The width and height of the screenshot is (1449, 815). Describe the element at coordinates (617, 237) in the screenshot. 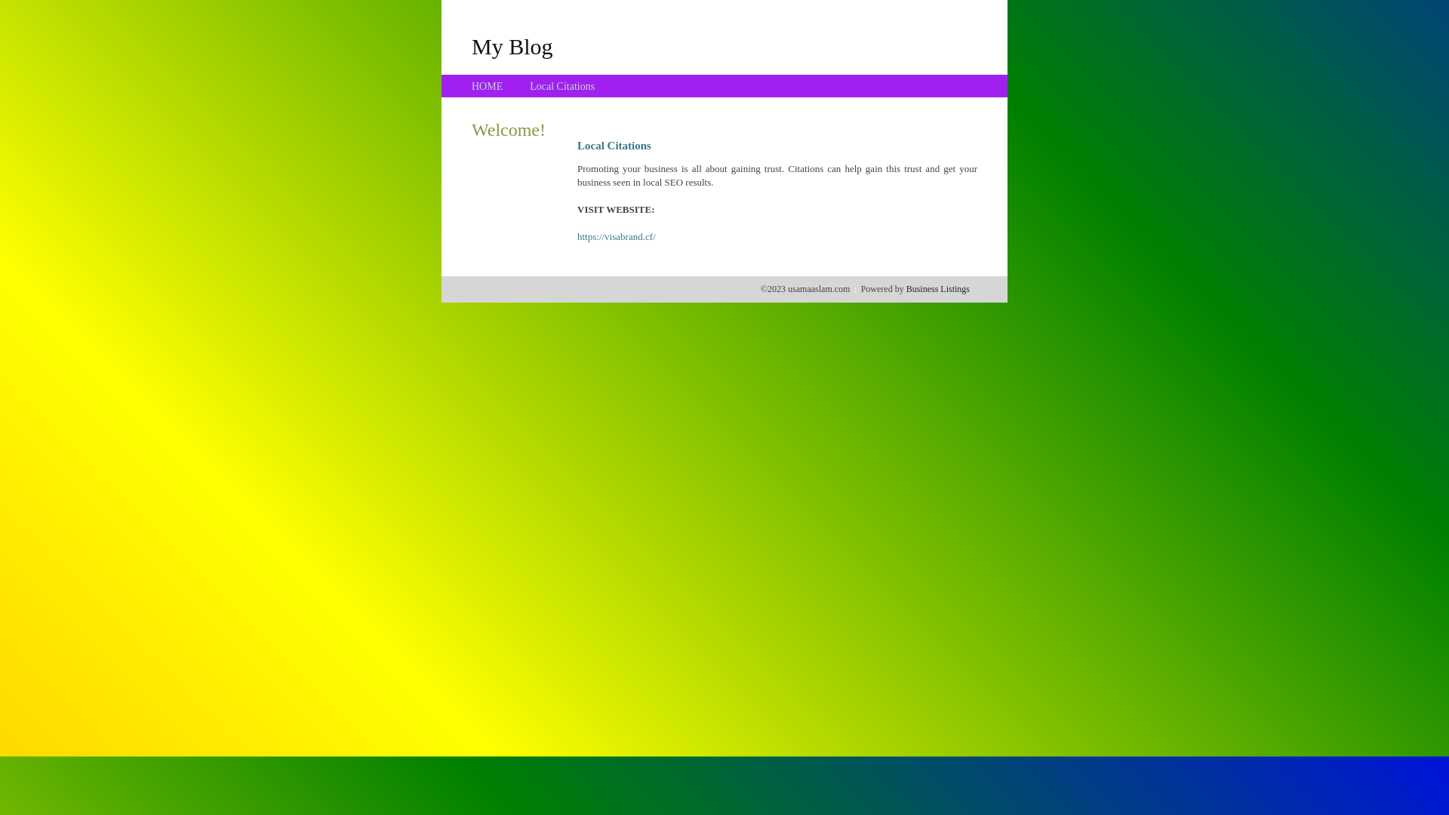

I see `https://visabrand.cf/` at that location.